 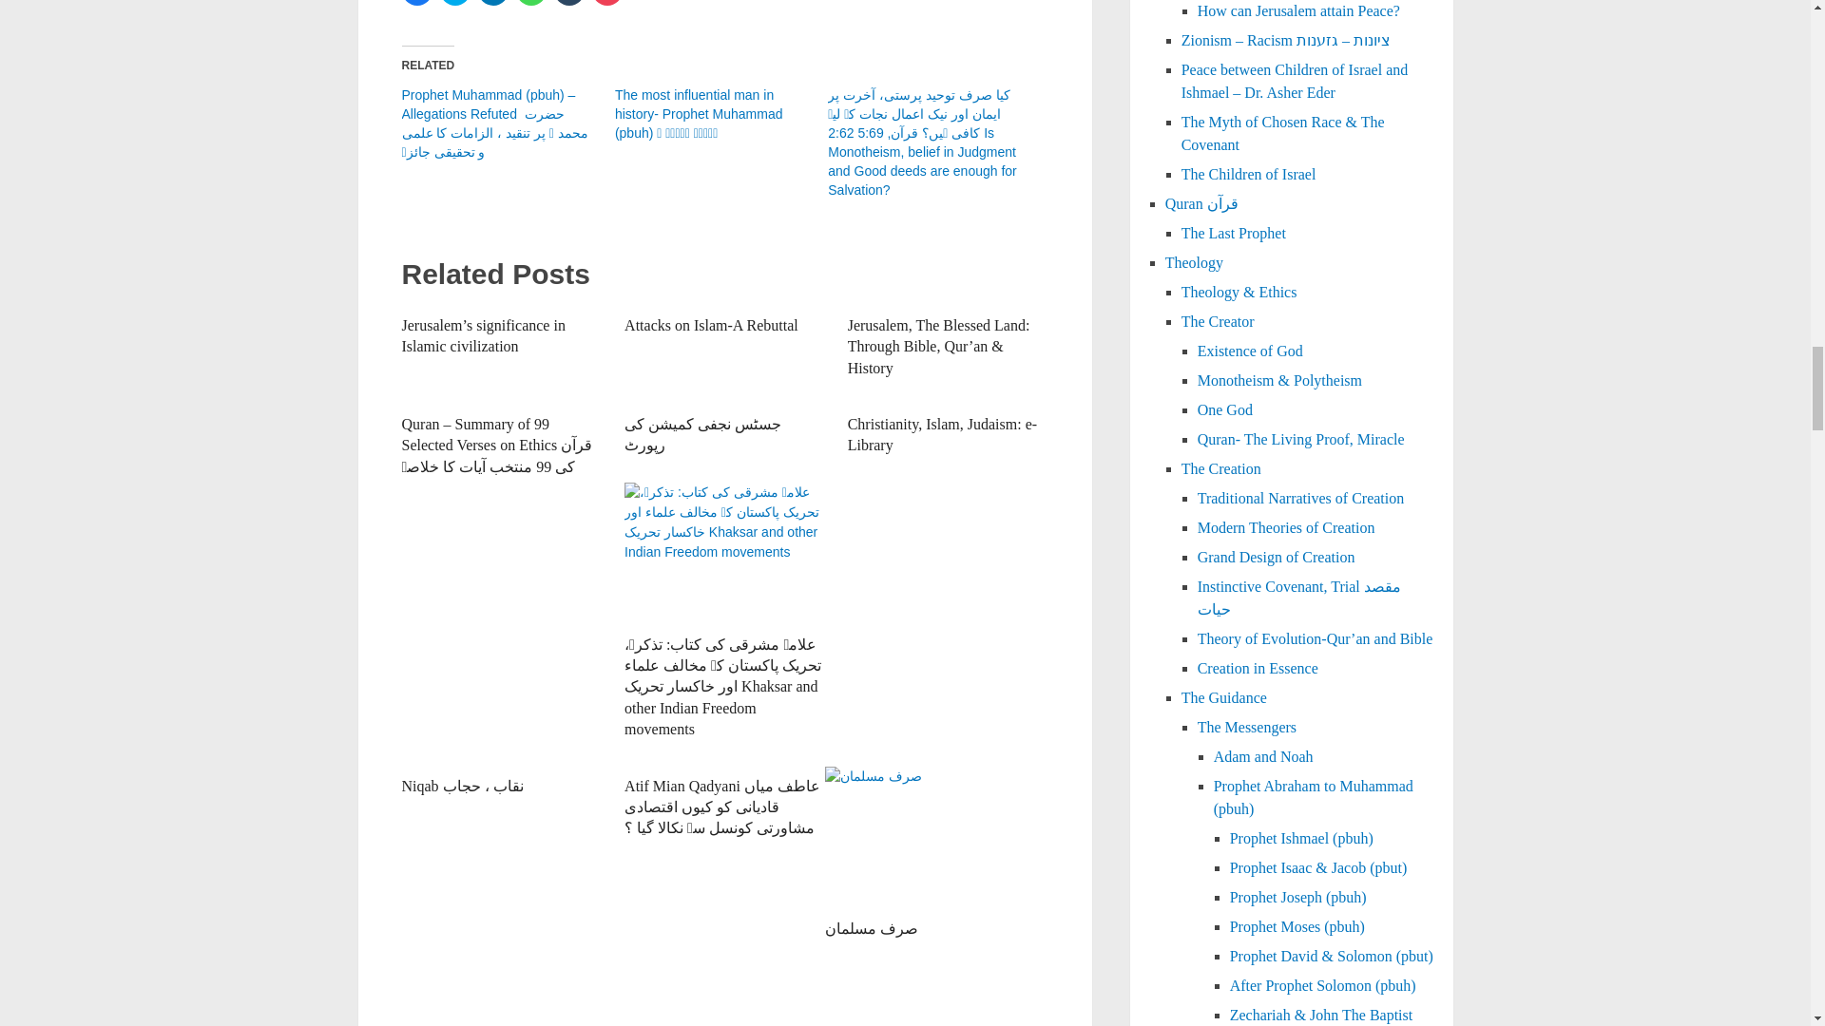 I want to click on Click to share on Tumblr, so click(x=568, y=3).